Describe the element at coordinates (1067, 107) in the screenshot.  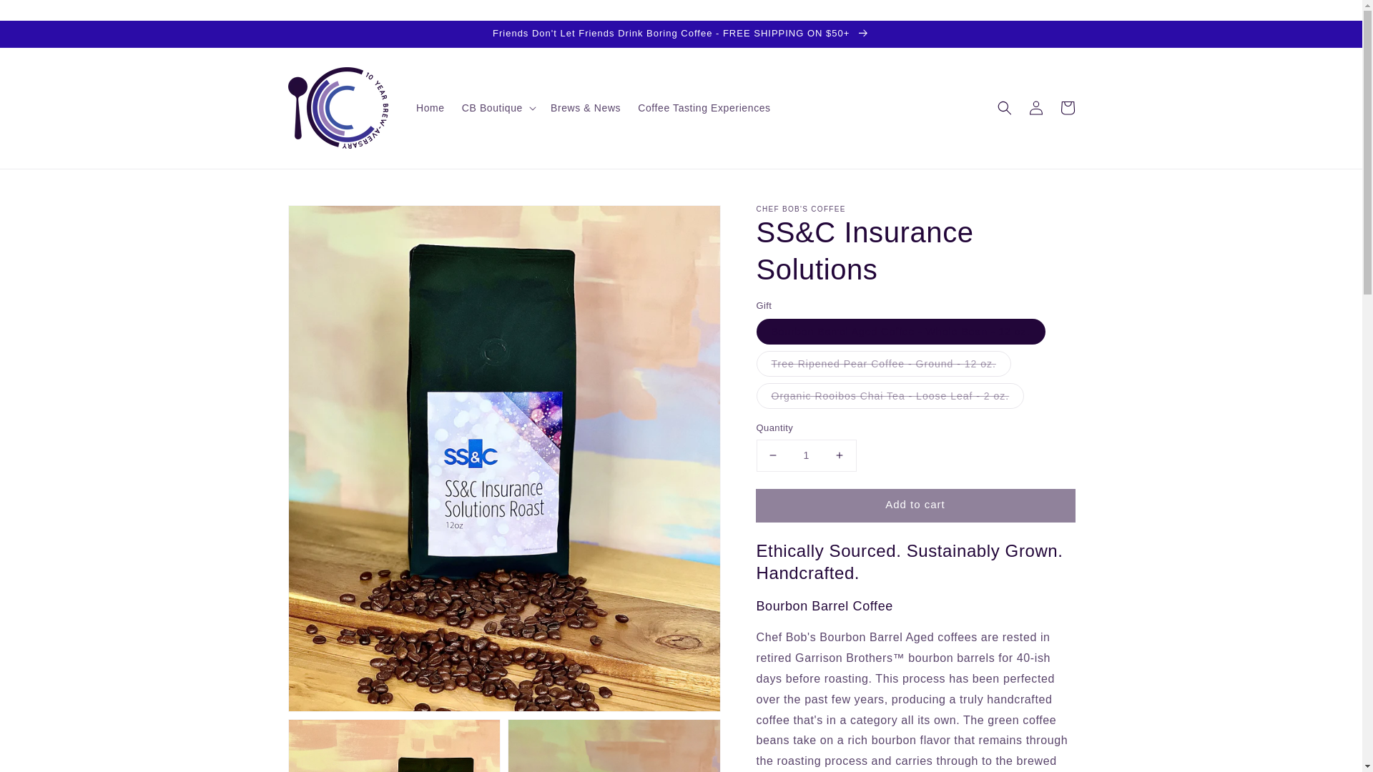
I see `Cart` at that location.